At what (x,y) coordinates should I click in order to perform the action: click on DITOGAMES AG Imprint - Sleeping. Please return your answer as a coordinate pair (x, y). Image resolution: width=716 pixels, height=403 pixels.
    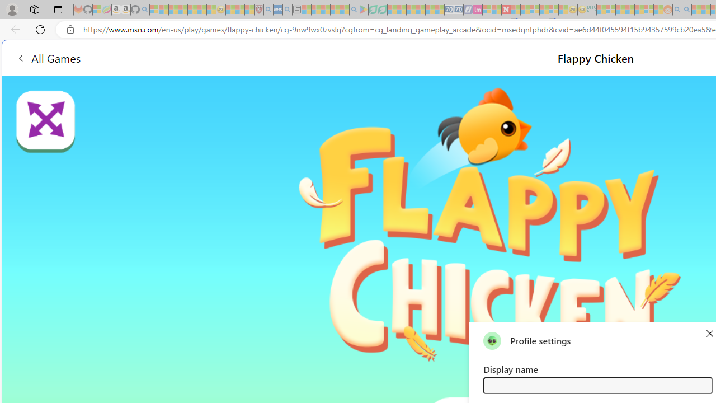
    Looking at the image, I should click on (592, 10).